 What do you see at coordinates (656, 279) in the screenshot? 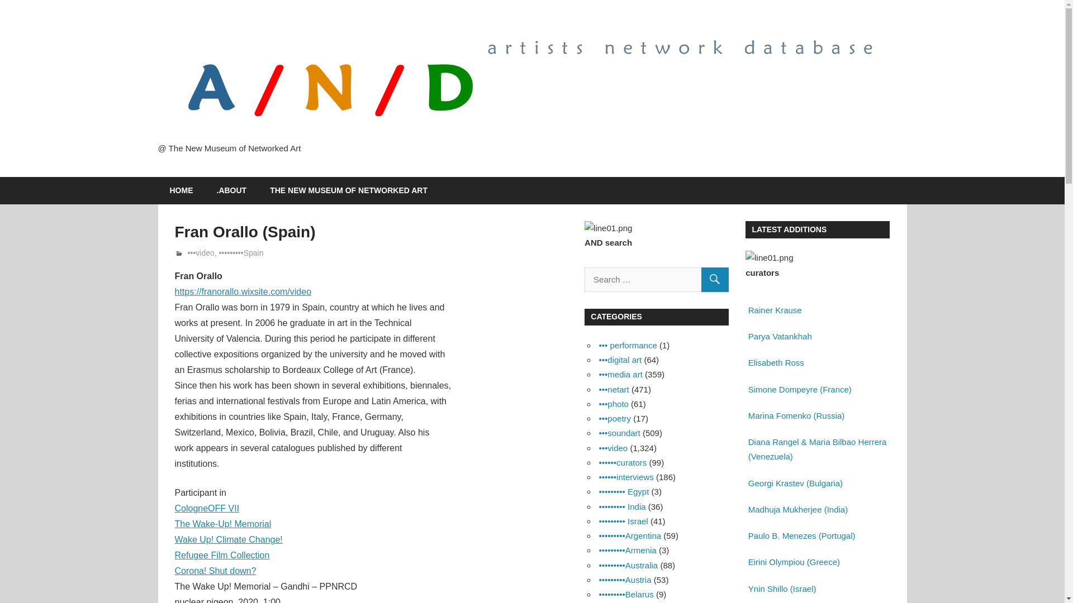
I see `Search for:` at bounding box center [656, 279].